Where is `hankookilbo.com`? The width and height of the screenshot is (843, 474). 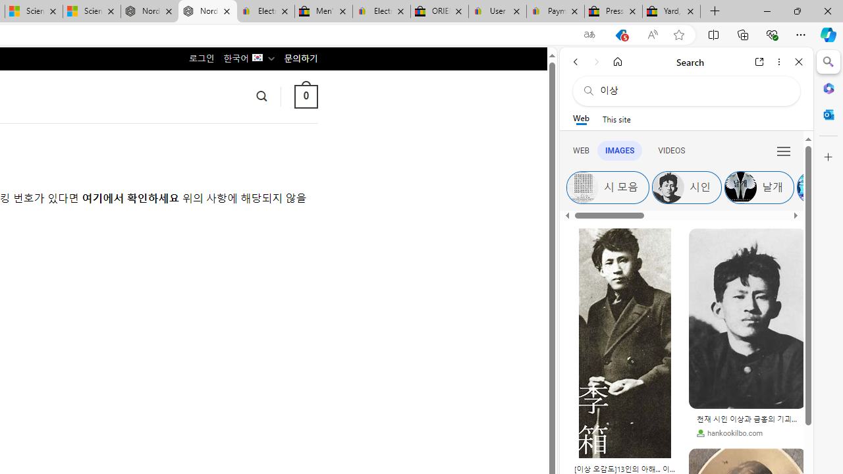 hankookilbo.com is located at coordinates (730, 433).